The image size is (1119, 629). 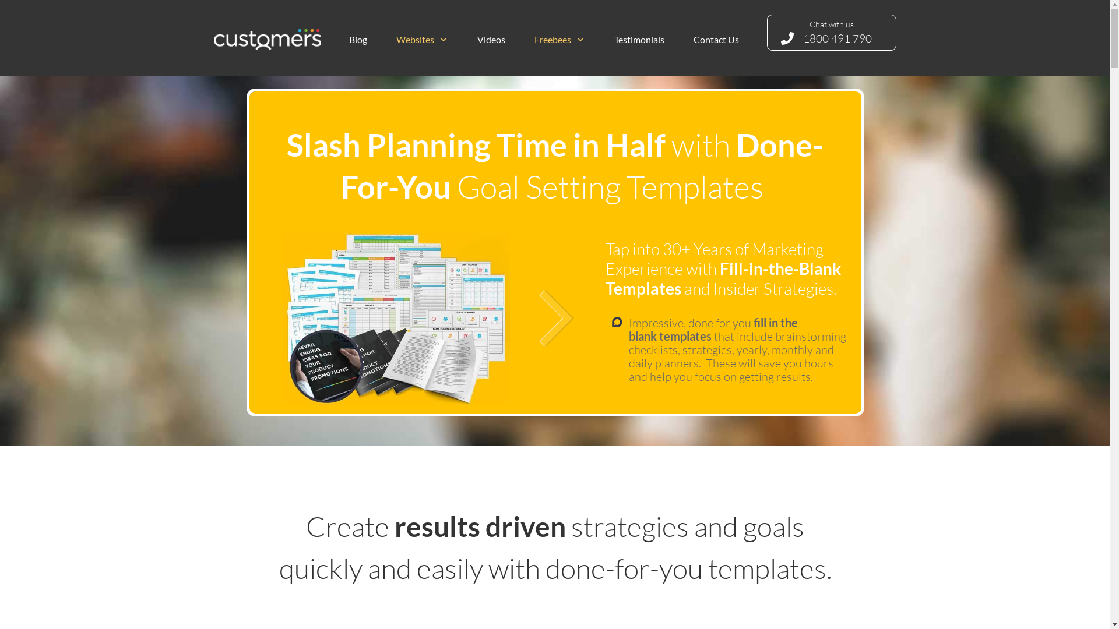 I want to click on Contact Us, so click(x=716, y=40).